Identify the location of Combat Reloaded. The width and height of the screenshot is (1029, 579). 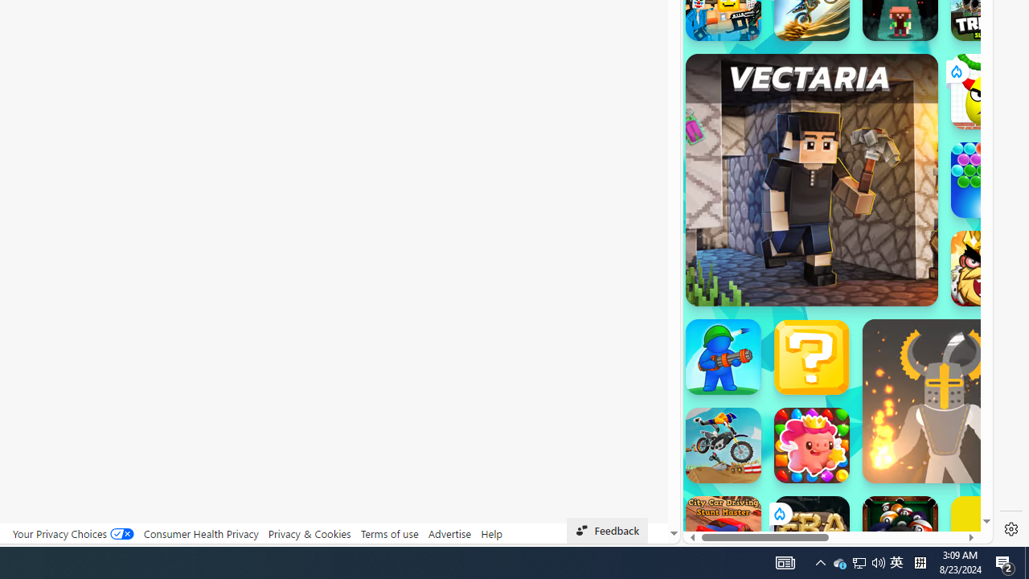
(876, 233).